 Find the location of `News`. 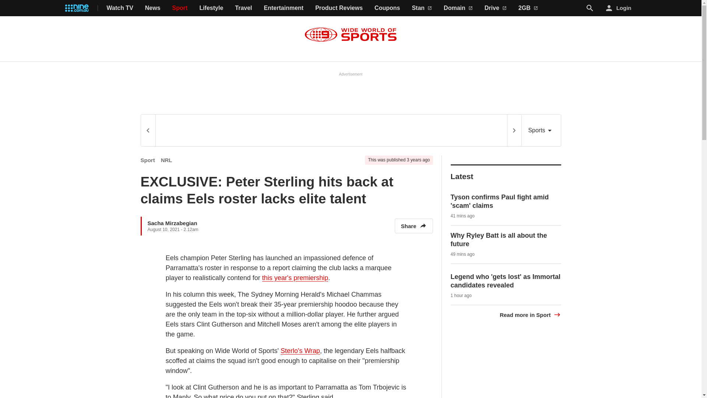

News is located at coordinates (152, 8).